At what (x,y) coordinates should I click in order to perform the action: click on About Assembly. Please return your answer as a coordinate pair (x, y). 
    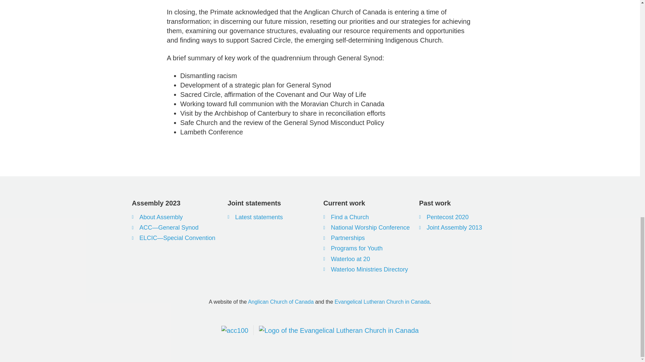
    Looking at the image, I should click on (176, 217).